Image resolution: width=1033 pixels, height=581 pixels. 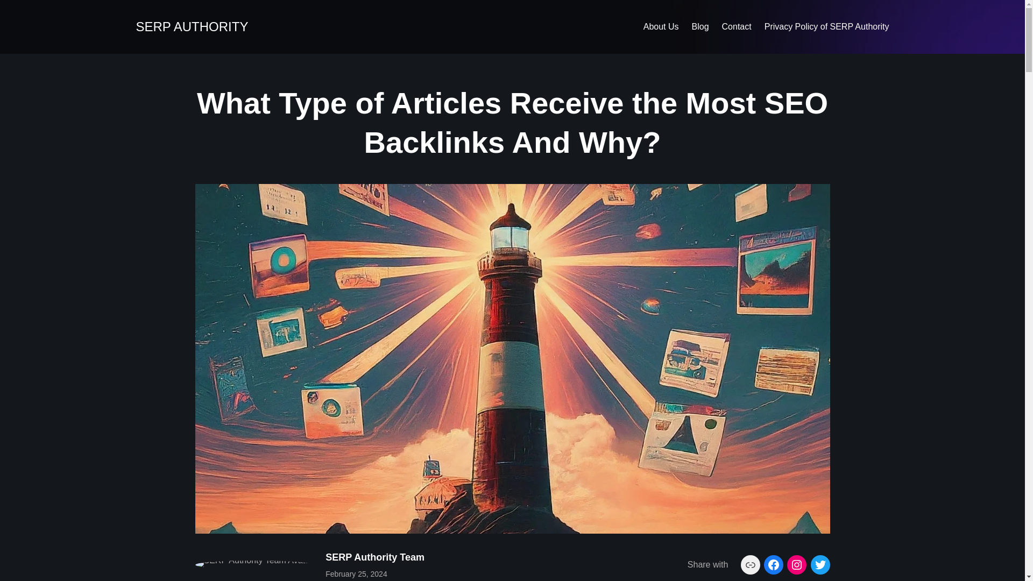 I want to click on Blog, so click(x=701, y=26).